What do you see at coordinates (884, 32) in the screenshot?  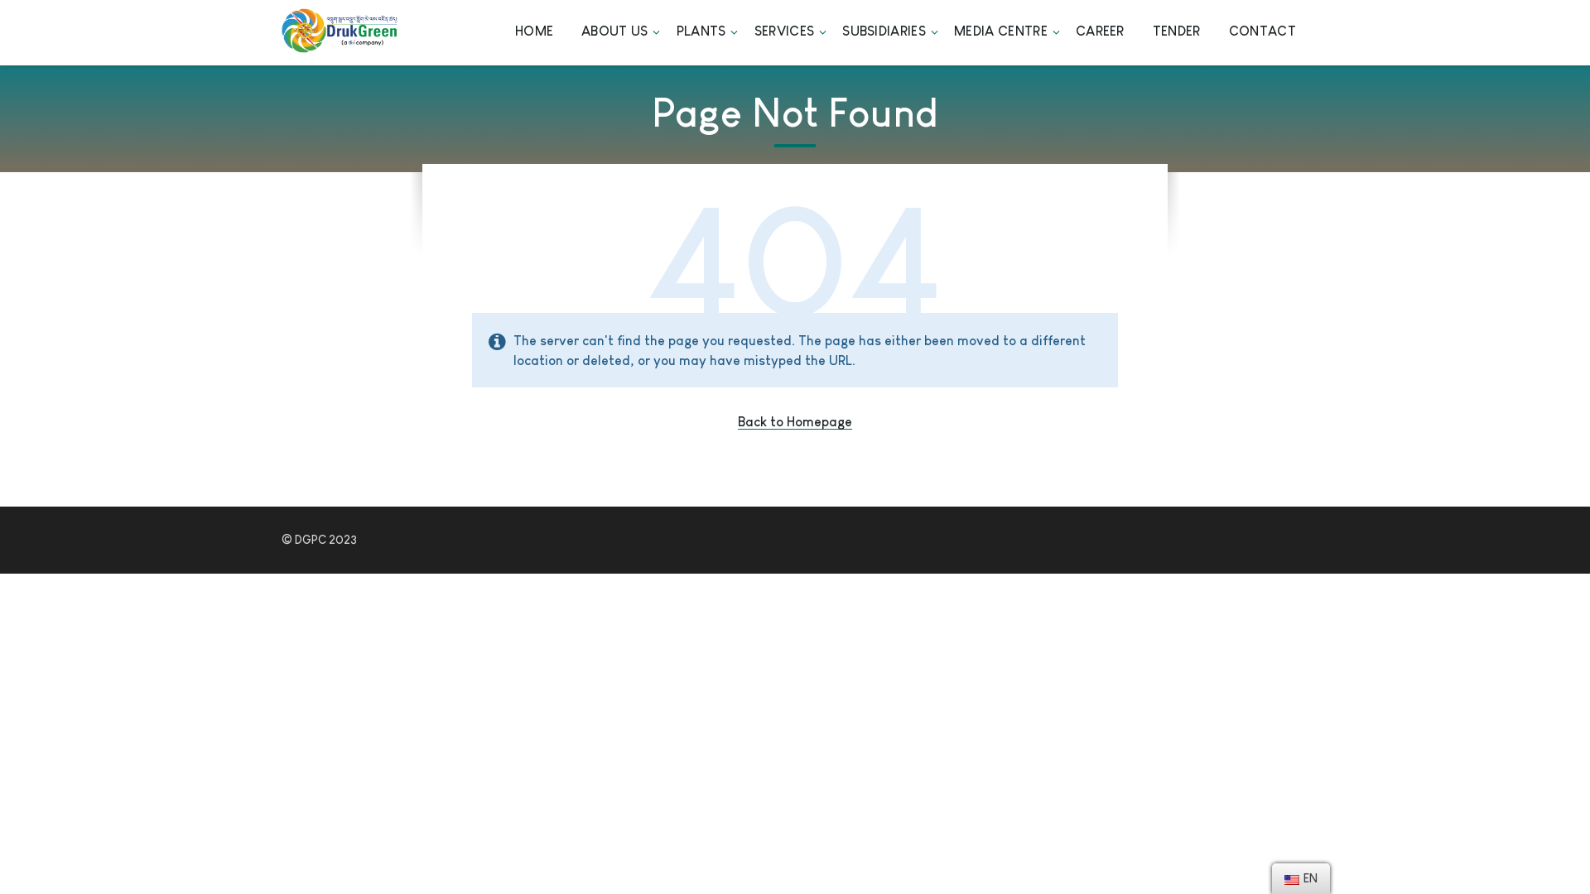 I see `SUBSIDIARIES` at bounding box center [884, 32].